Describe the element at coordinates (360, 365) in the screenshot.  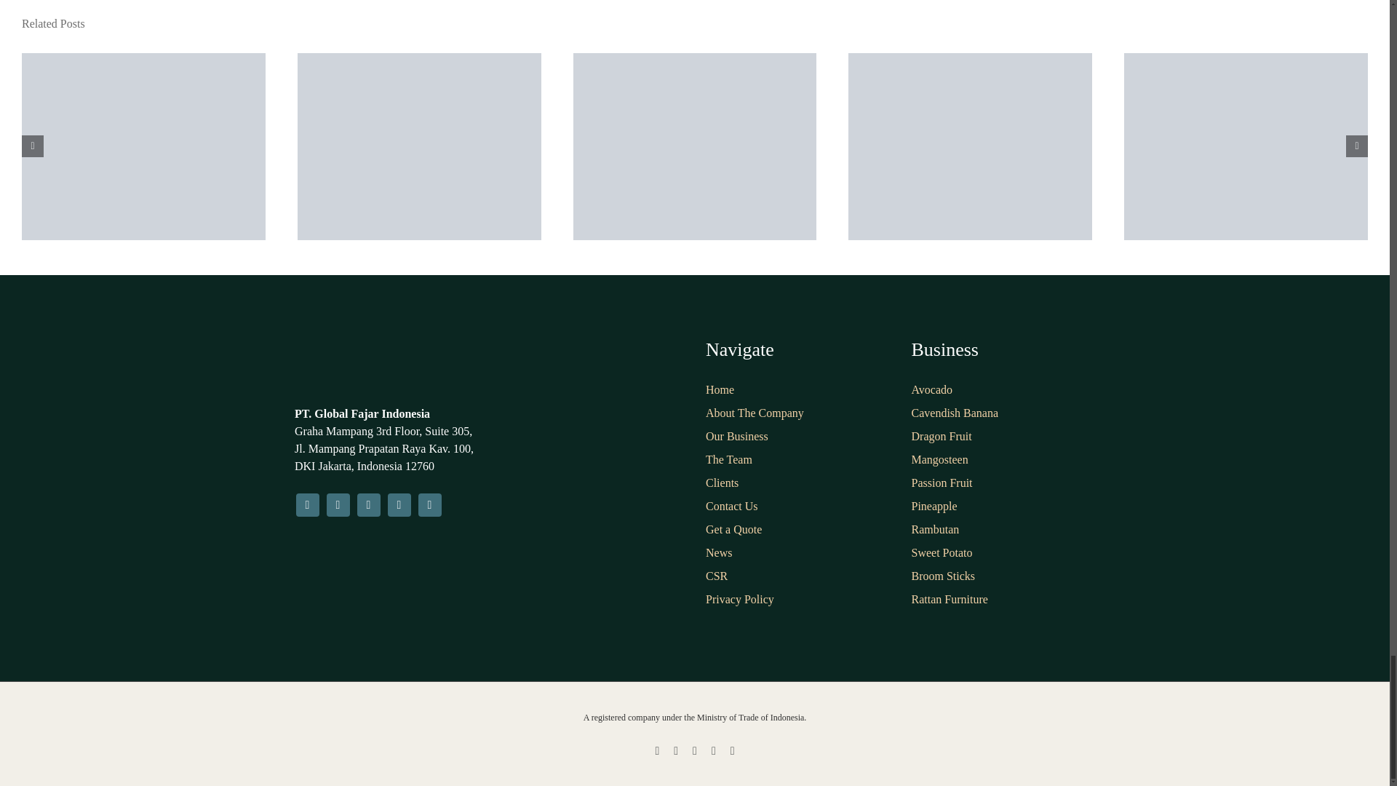
I see `logo-globalfajar-80` at that location.